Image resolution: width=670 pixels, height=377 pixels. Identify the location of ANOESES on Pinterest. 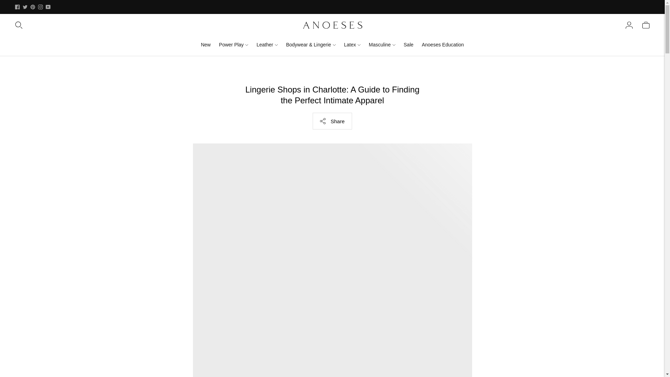
(33, 7).